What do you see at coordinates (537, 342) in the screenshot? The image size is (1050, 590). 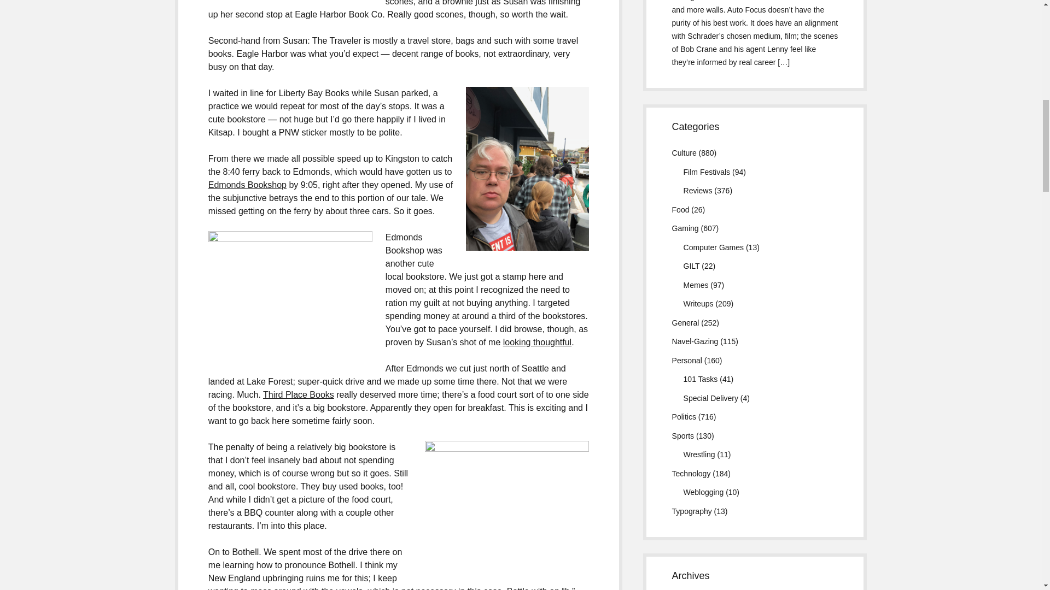 I see `looking thoughtful` at bounding box center [537, 342].